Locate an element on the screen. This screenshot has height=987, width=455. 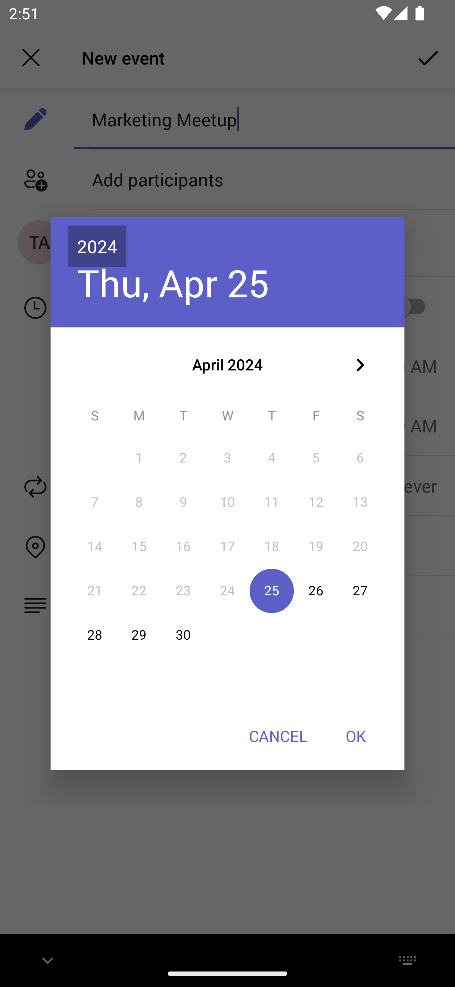
30 30 April 2024 is located at coordinates (183, 635).